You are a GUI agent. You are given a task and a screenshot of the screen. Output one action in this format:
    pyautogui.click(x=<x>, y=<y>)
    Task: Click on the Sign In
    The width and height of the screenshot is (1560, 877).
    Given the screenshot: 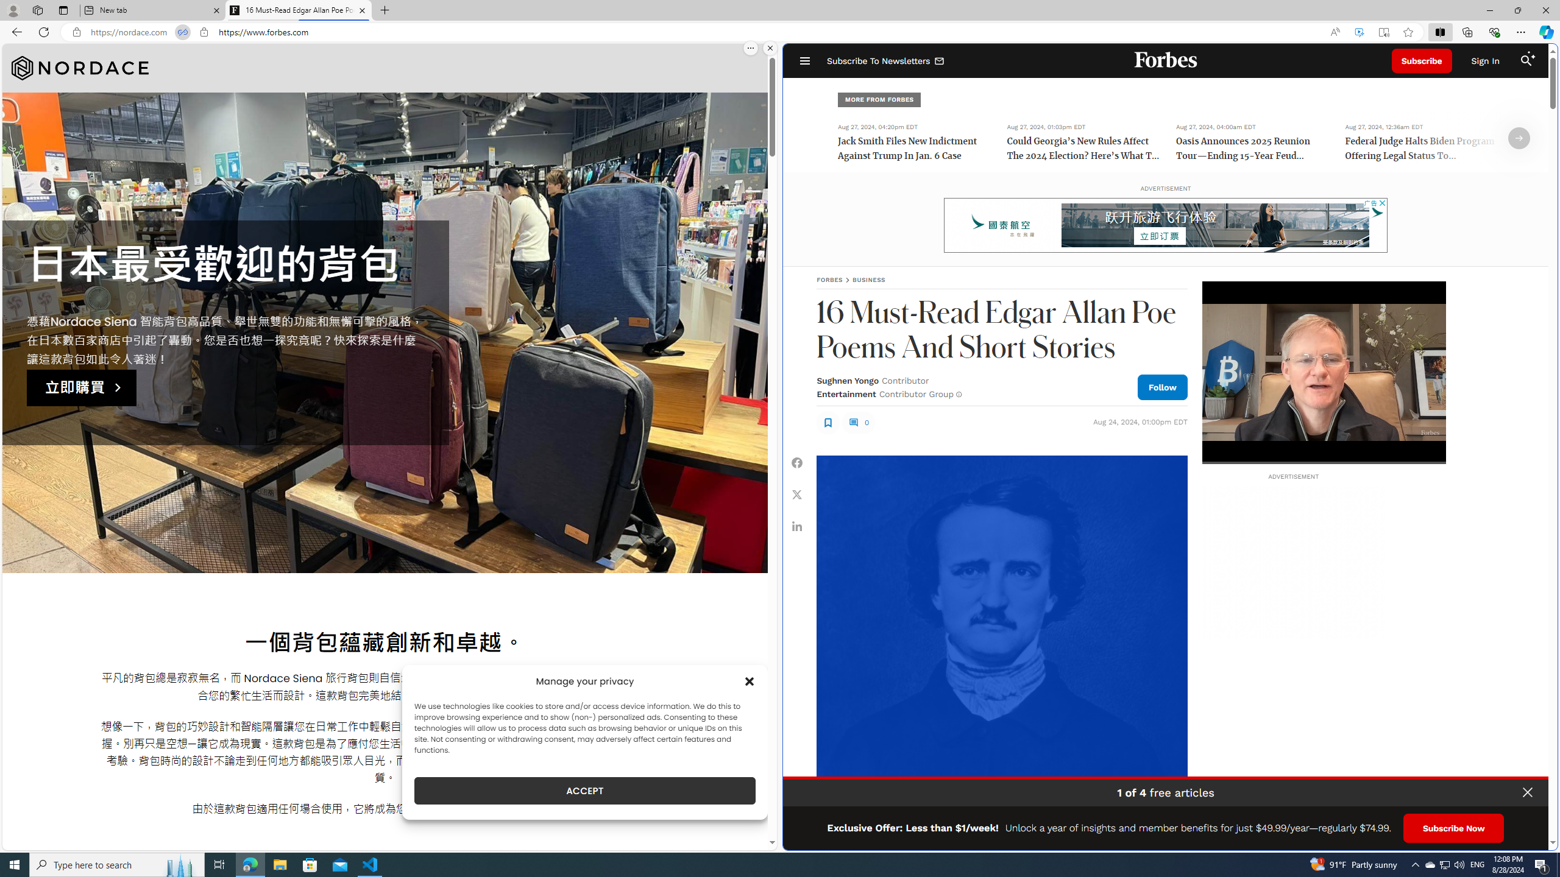 What is the action you would take?
    pyautogui.click(x=1485, y=61)
    